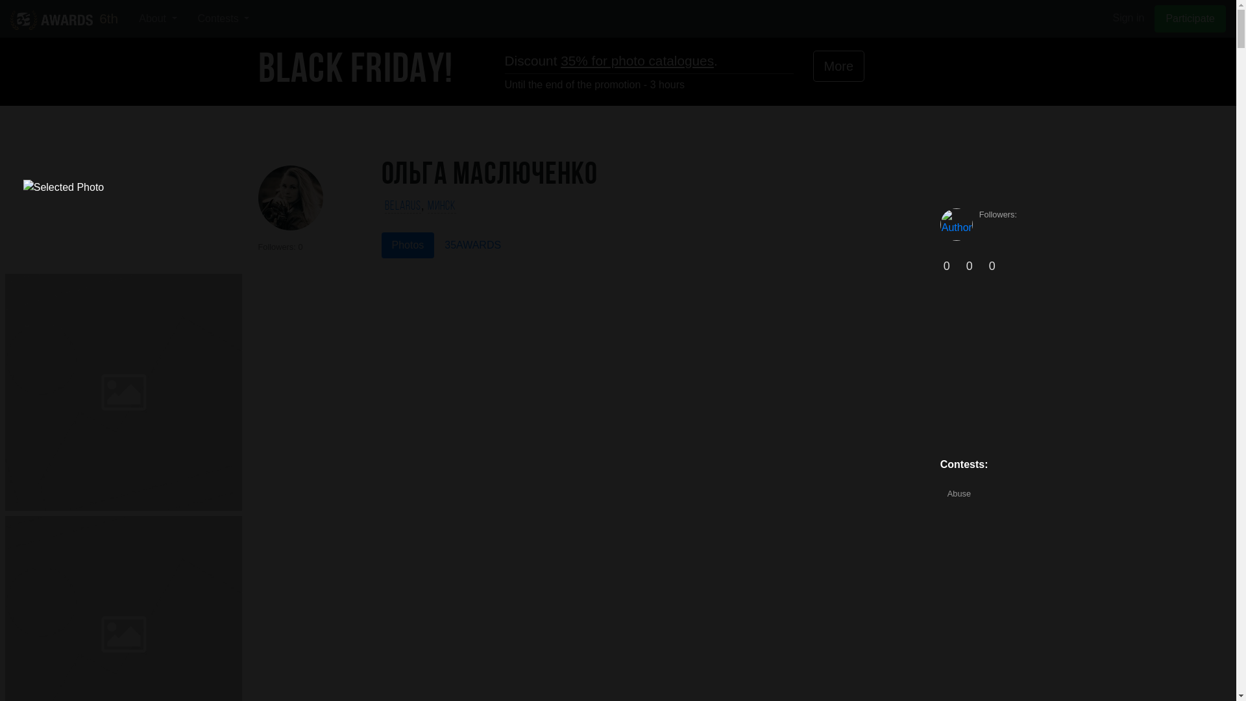 Image resolution: width=1246 pixels, height=701 pixels. What do you see at coordinates (1128, 18) in the screenshot?
I see `Sign in` at bounding box center [1128, 18].